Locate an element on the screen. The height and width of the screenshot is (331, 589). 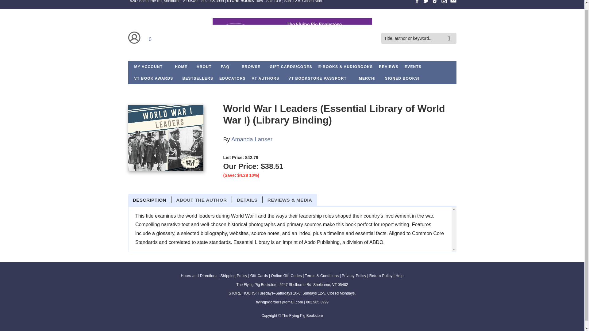
FAQ is located at coordinates (225, 67).